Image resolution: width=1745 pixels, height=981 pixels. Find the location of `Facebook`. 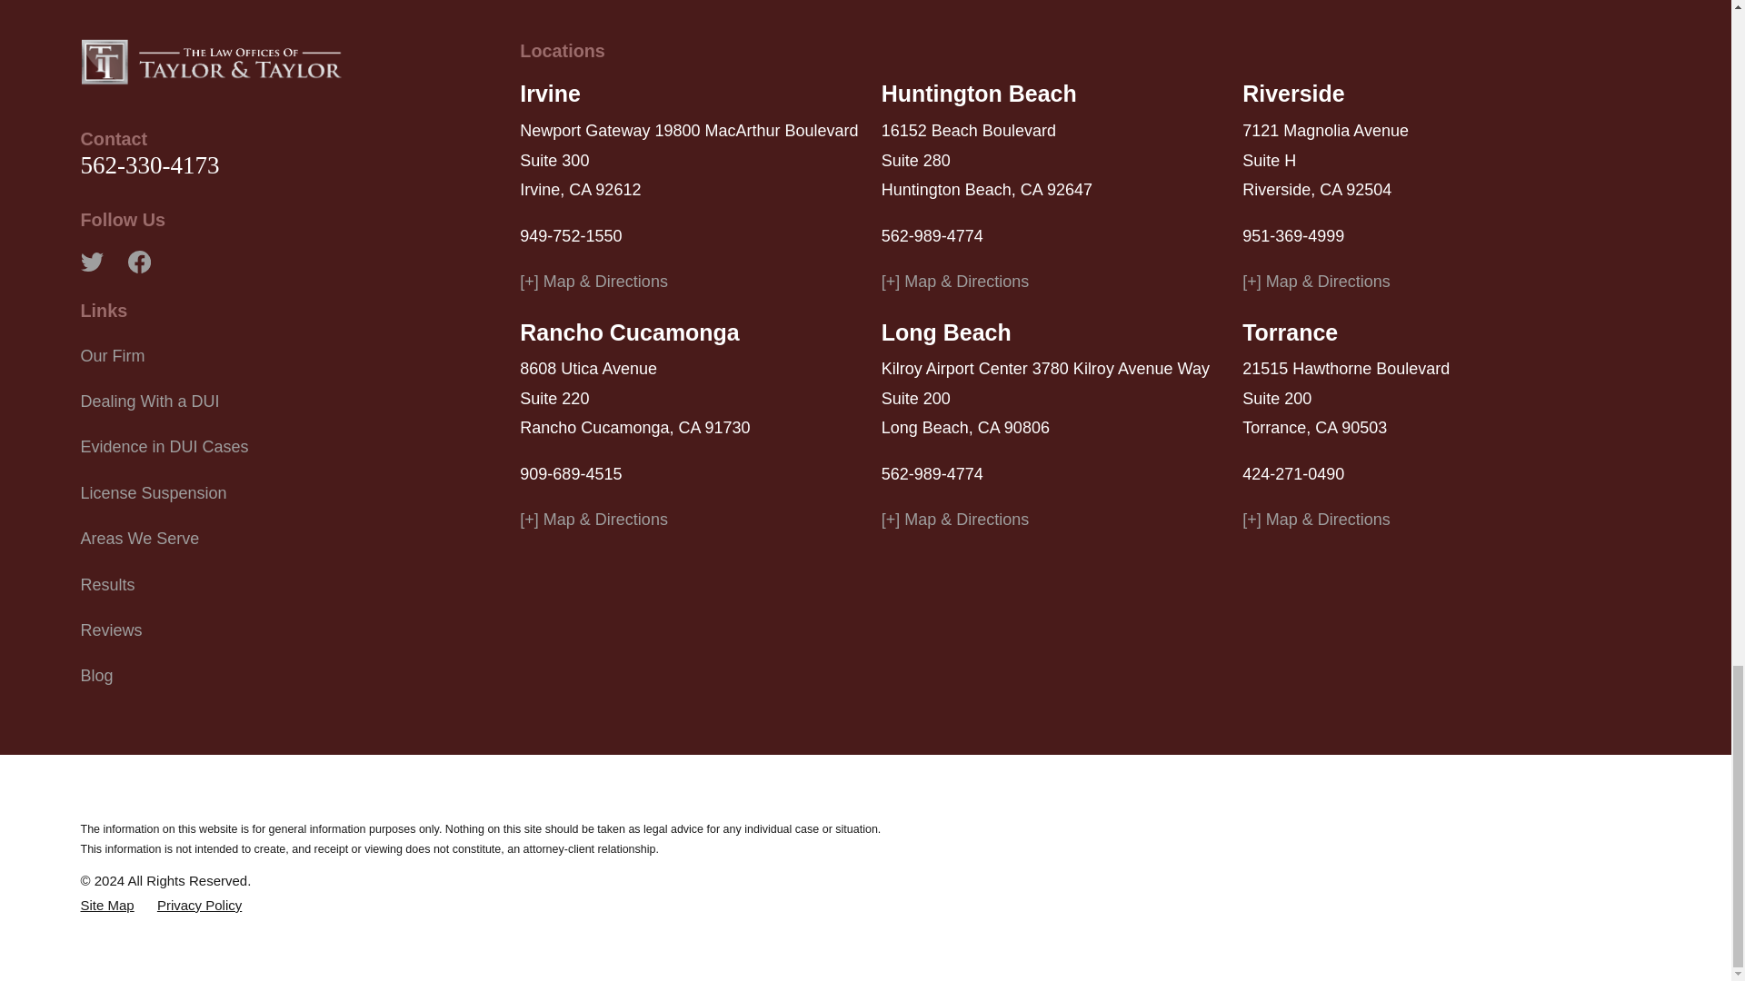

Facebook is located at coordinates (138, 262).